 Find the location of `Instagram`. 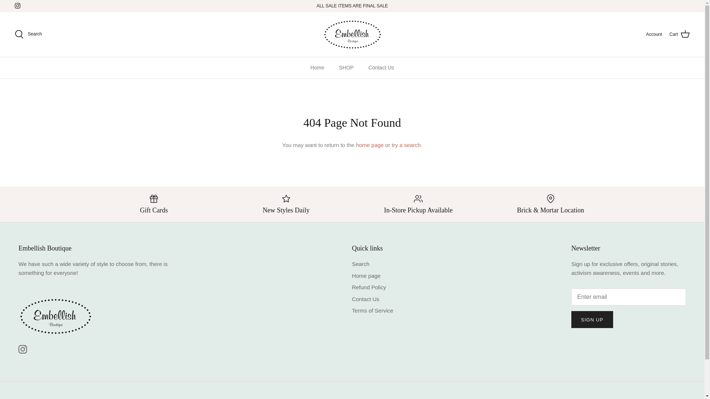

Instagram is located at coordinates (22, 349).